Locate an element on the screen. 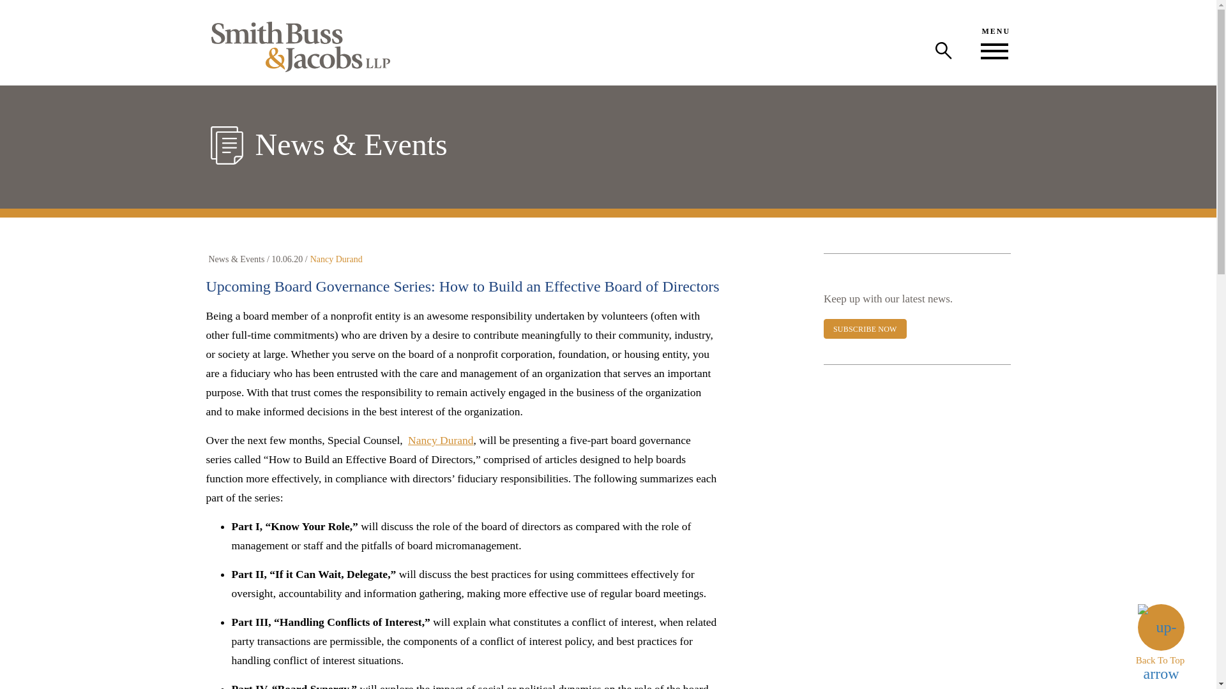 The height and width of the screenshot is (689, 1226). MENU is located at coordinates (994, 42).